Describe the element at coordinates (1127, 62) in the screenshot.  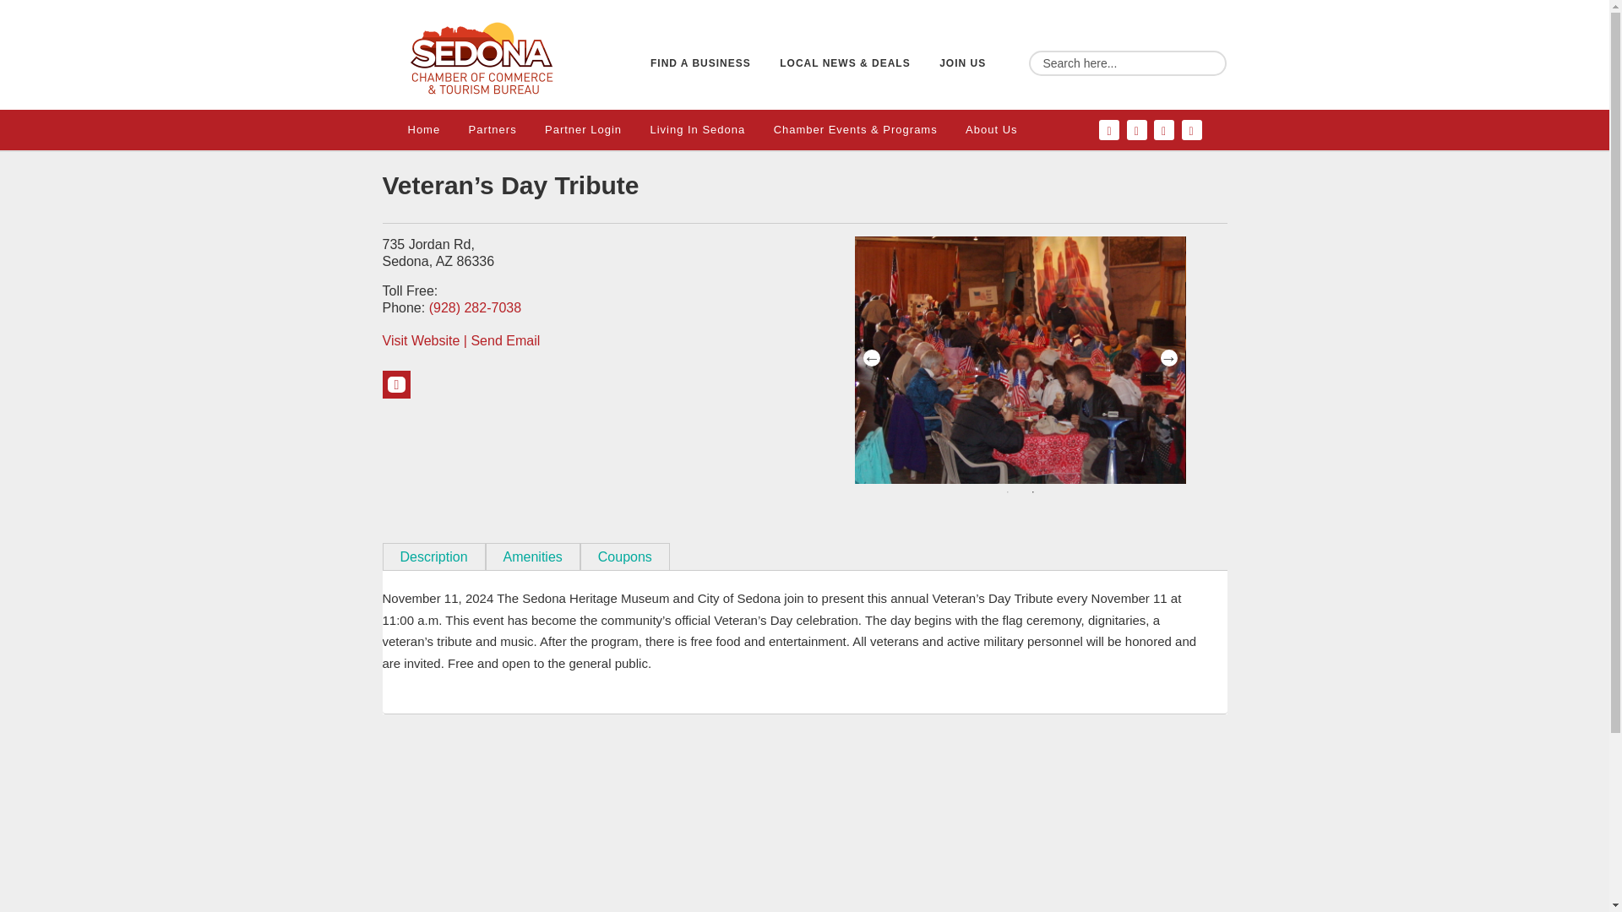
I see `Search here...` at that location.